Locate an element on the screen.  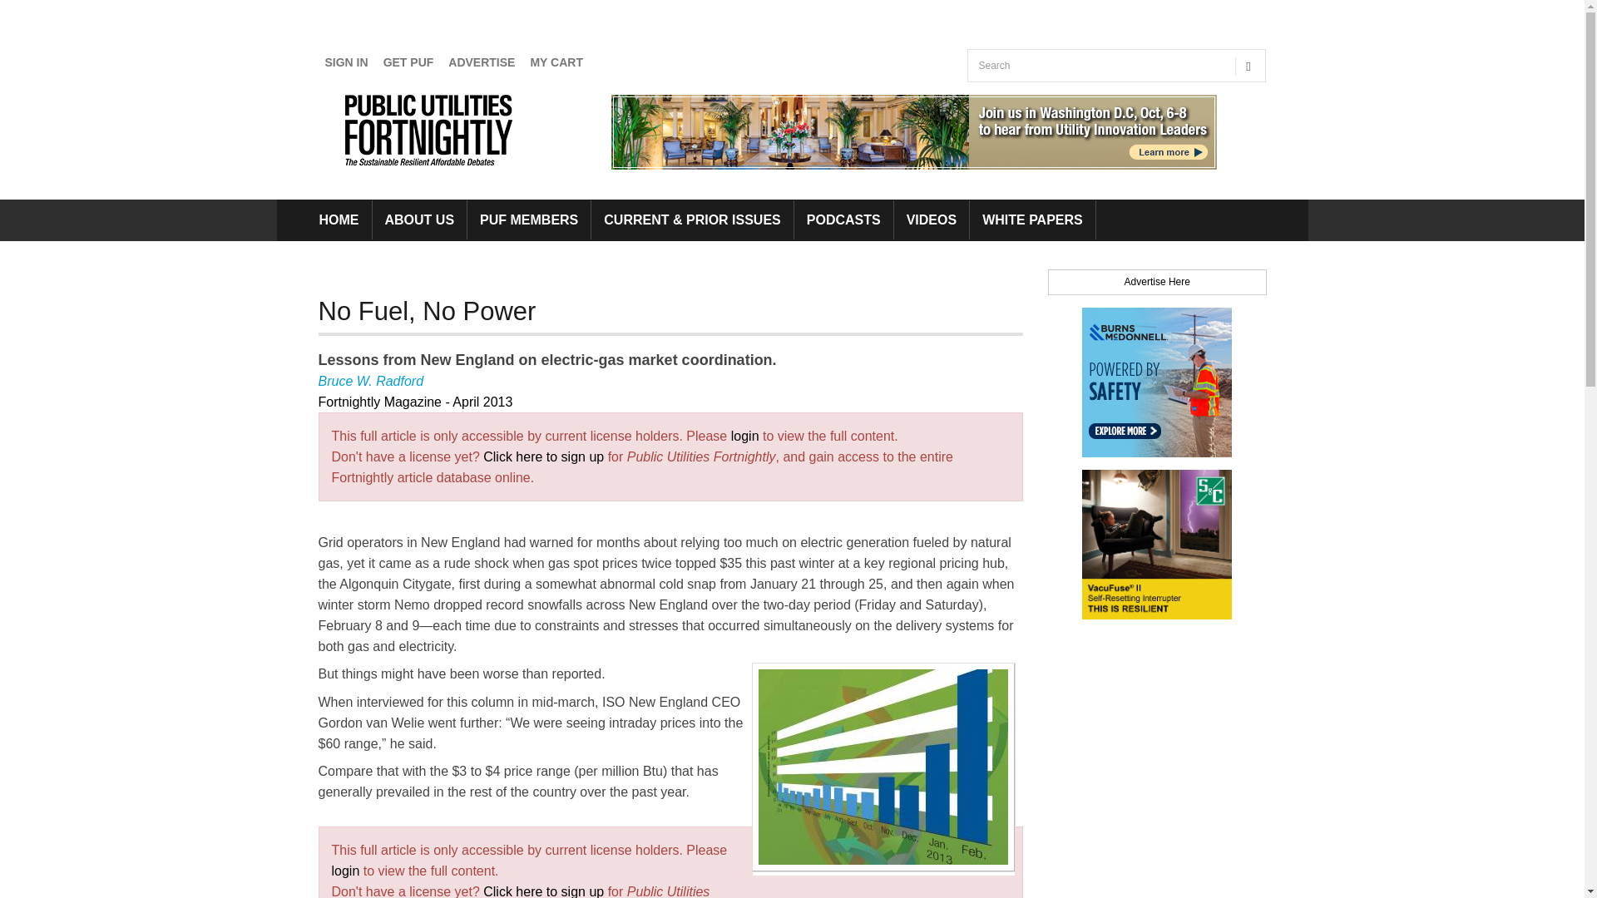
SIGN IN is located at coordinates (346, 62).